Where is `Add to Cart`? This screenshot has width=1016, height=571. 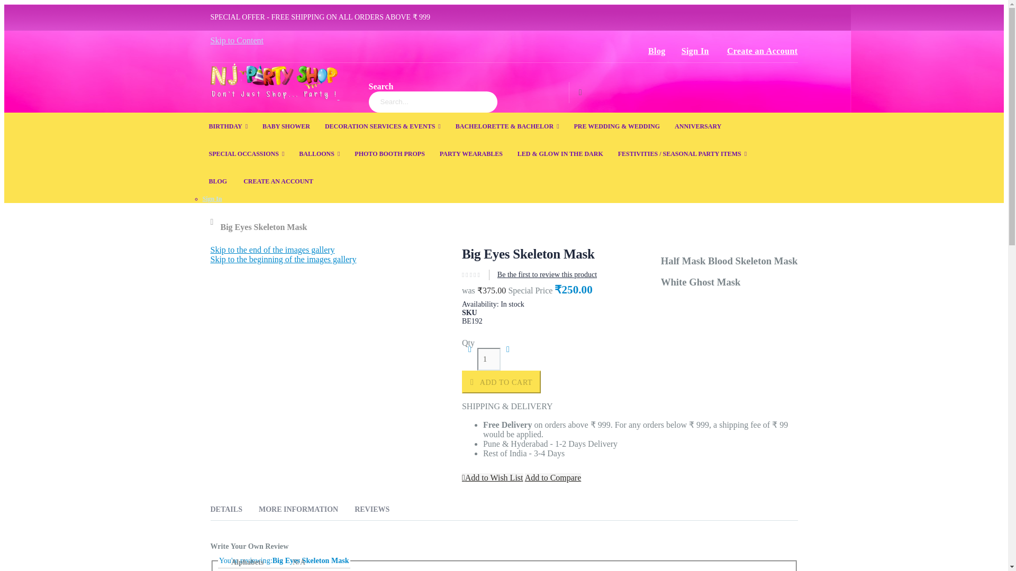
Add to Cart is located at coordinates (501, 382).